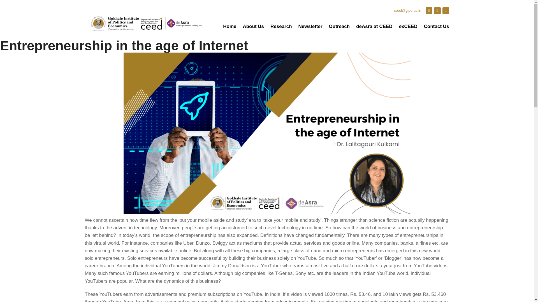  I want to click on Outreach, so click(339, 26).